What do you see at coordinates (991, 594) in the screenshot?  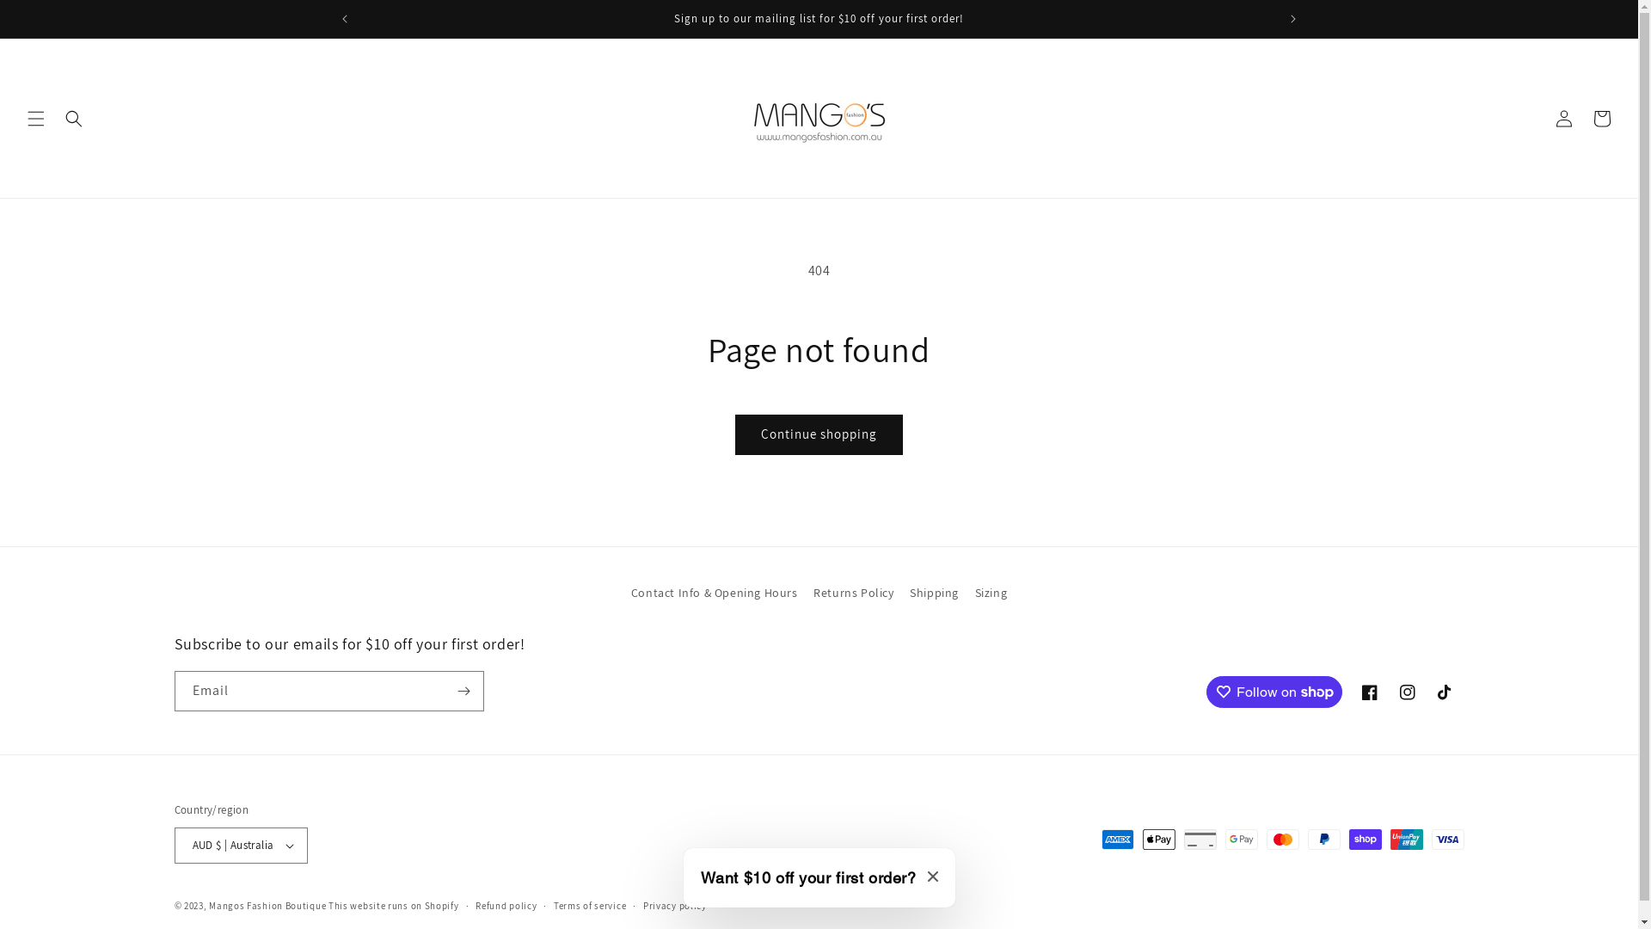 I see `Sizing` at bounding box center [991, 594].